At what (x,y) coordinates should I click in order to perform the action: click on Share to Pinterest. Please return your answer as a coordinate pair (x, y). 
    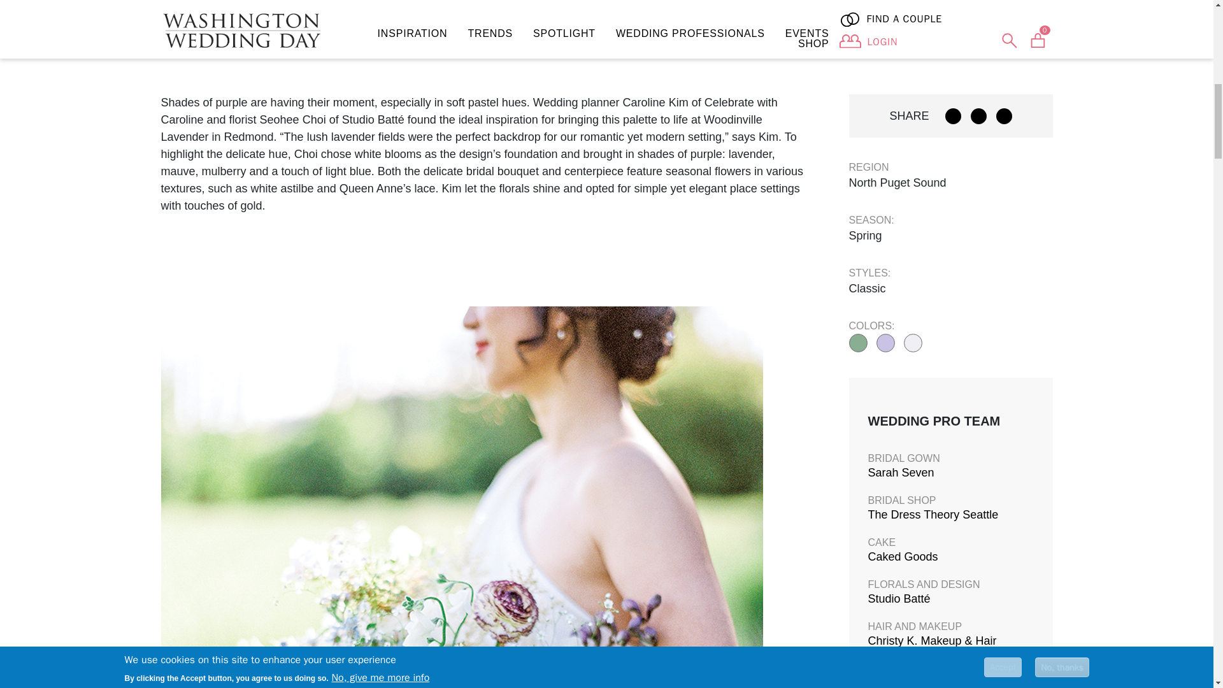
    Looking at the image, I should click on (978, 116).